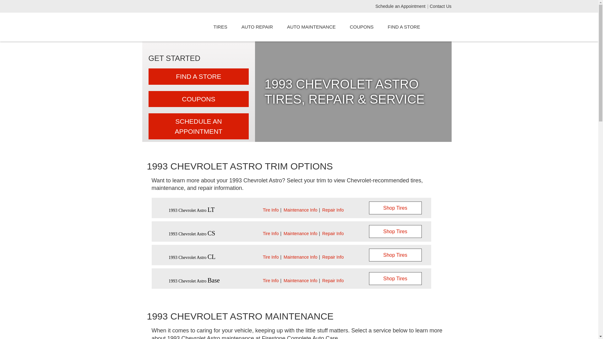 This screenshot has height=339, width=603. Describe the element at coordinates (198, 77) in the screenshot. I see `FIND A STORE` at that location.